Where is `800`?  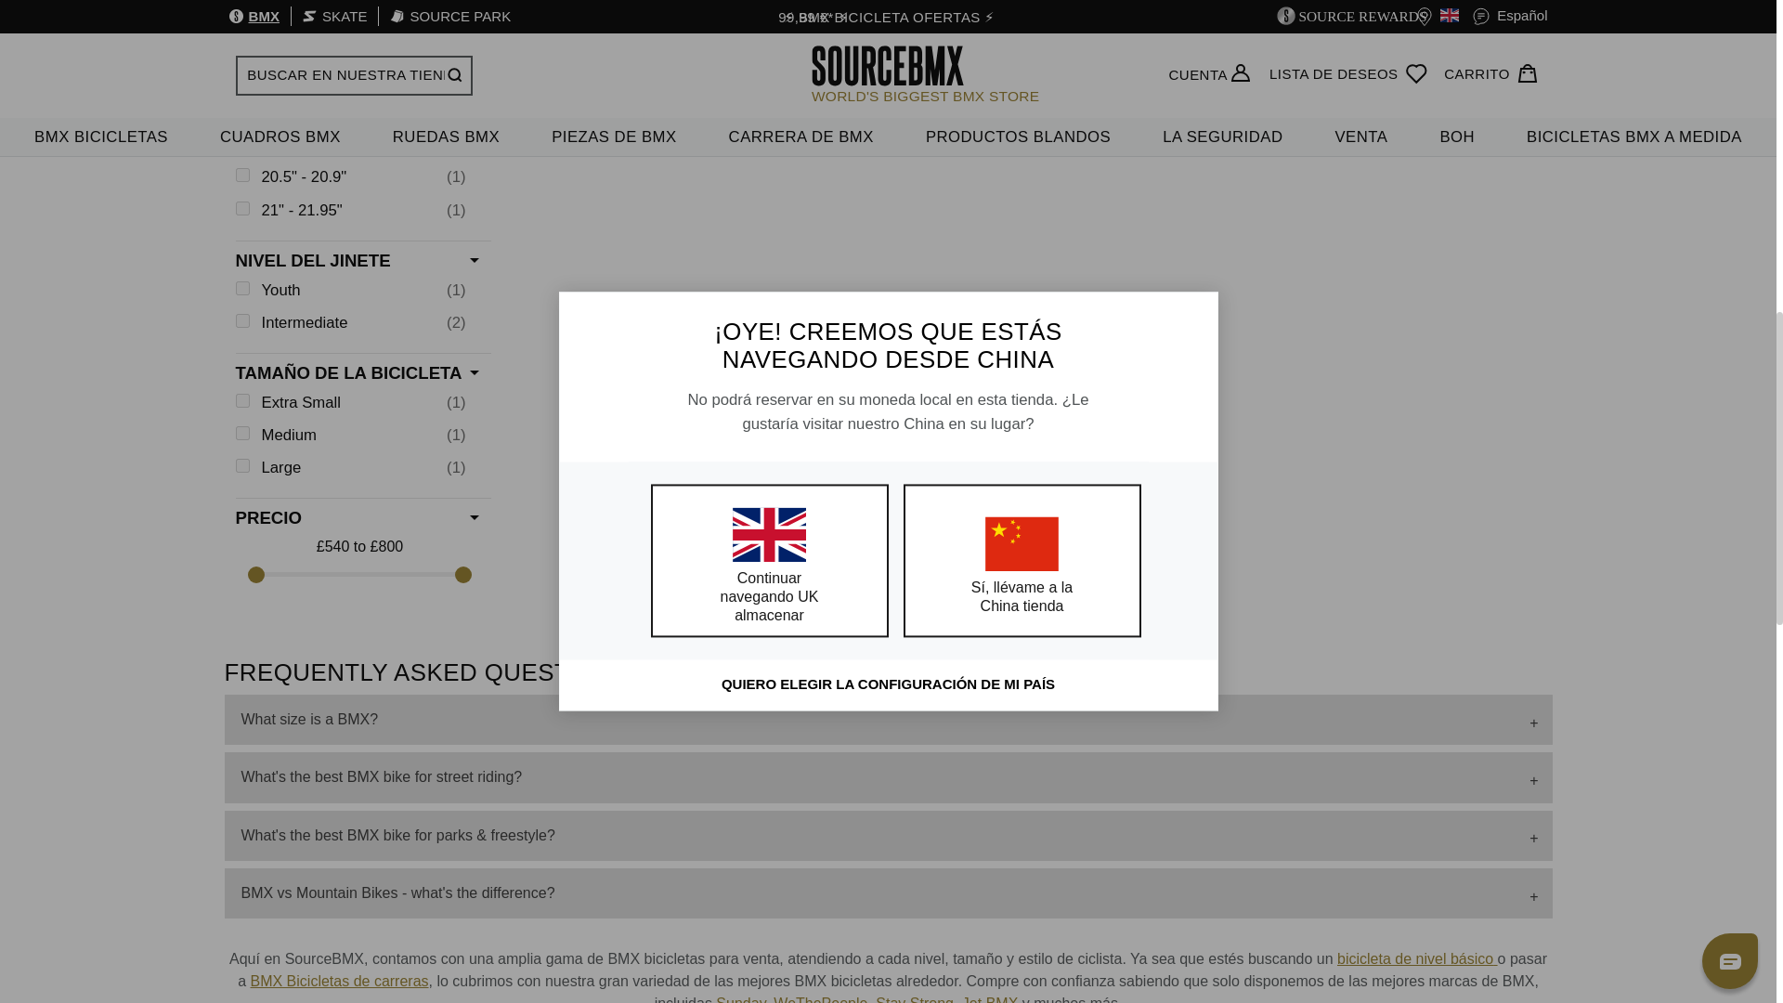
800 is located at coordinates (359, 574).